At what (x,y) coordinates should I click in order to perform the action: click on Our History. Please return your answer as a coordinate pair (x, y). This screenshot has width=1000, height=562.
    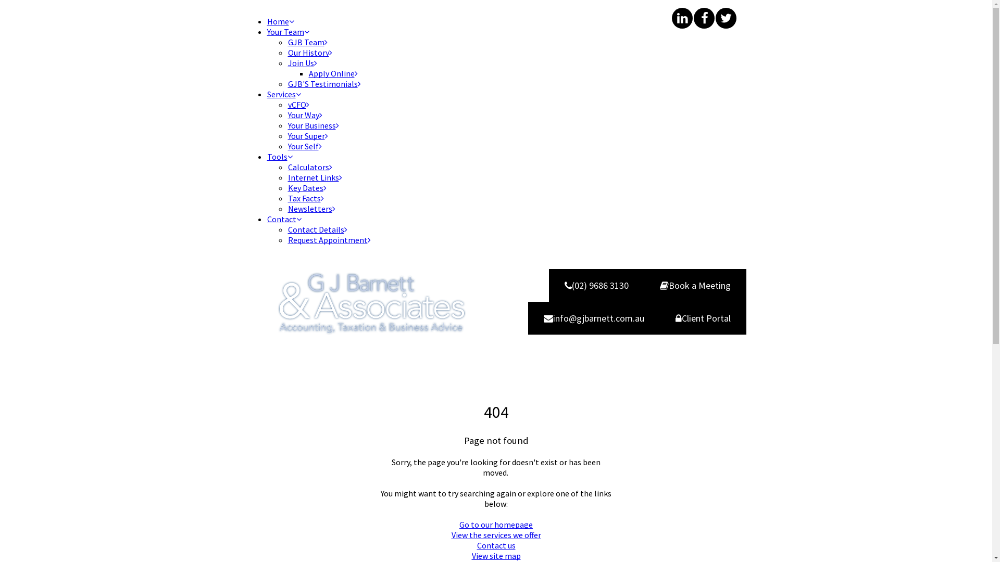
    Looking at the image, I should click on (309, 53).